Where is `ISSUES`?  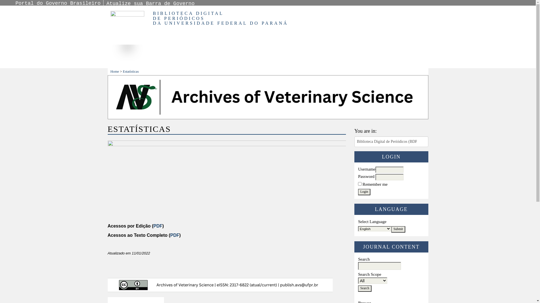
ISSUES is located at coordinates (262, 63).